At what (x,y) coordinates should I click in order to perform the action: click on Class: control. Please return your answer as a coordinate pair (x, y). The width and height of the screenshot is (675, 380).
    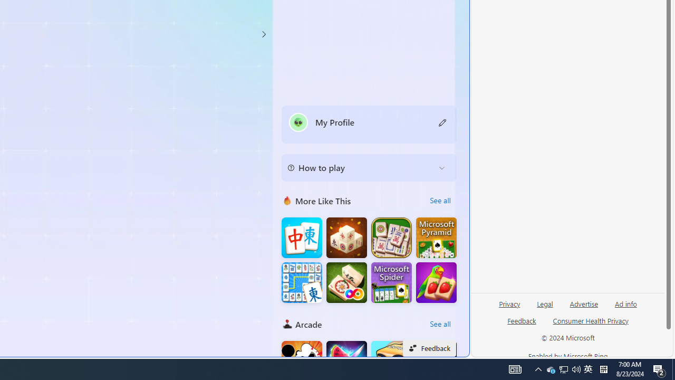
    Looking at the image, I should click on (264, 34).